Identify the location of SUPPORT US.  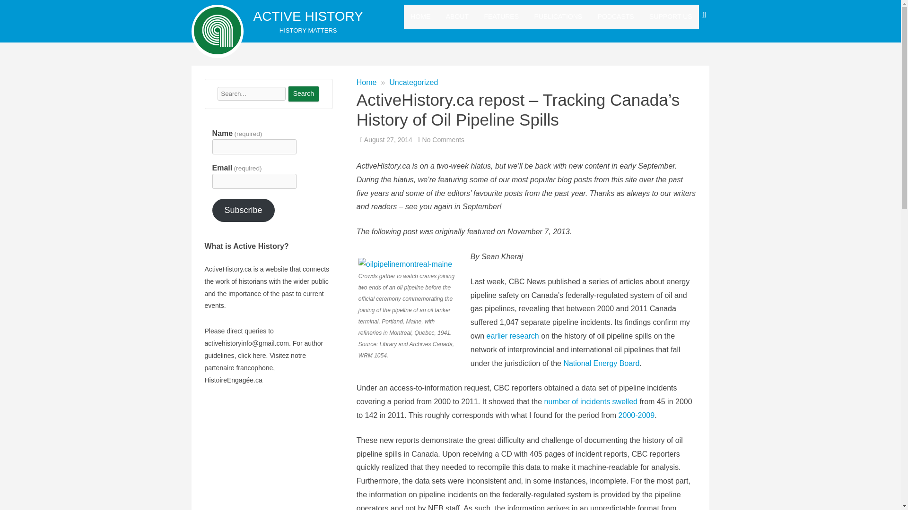
(671, 17).